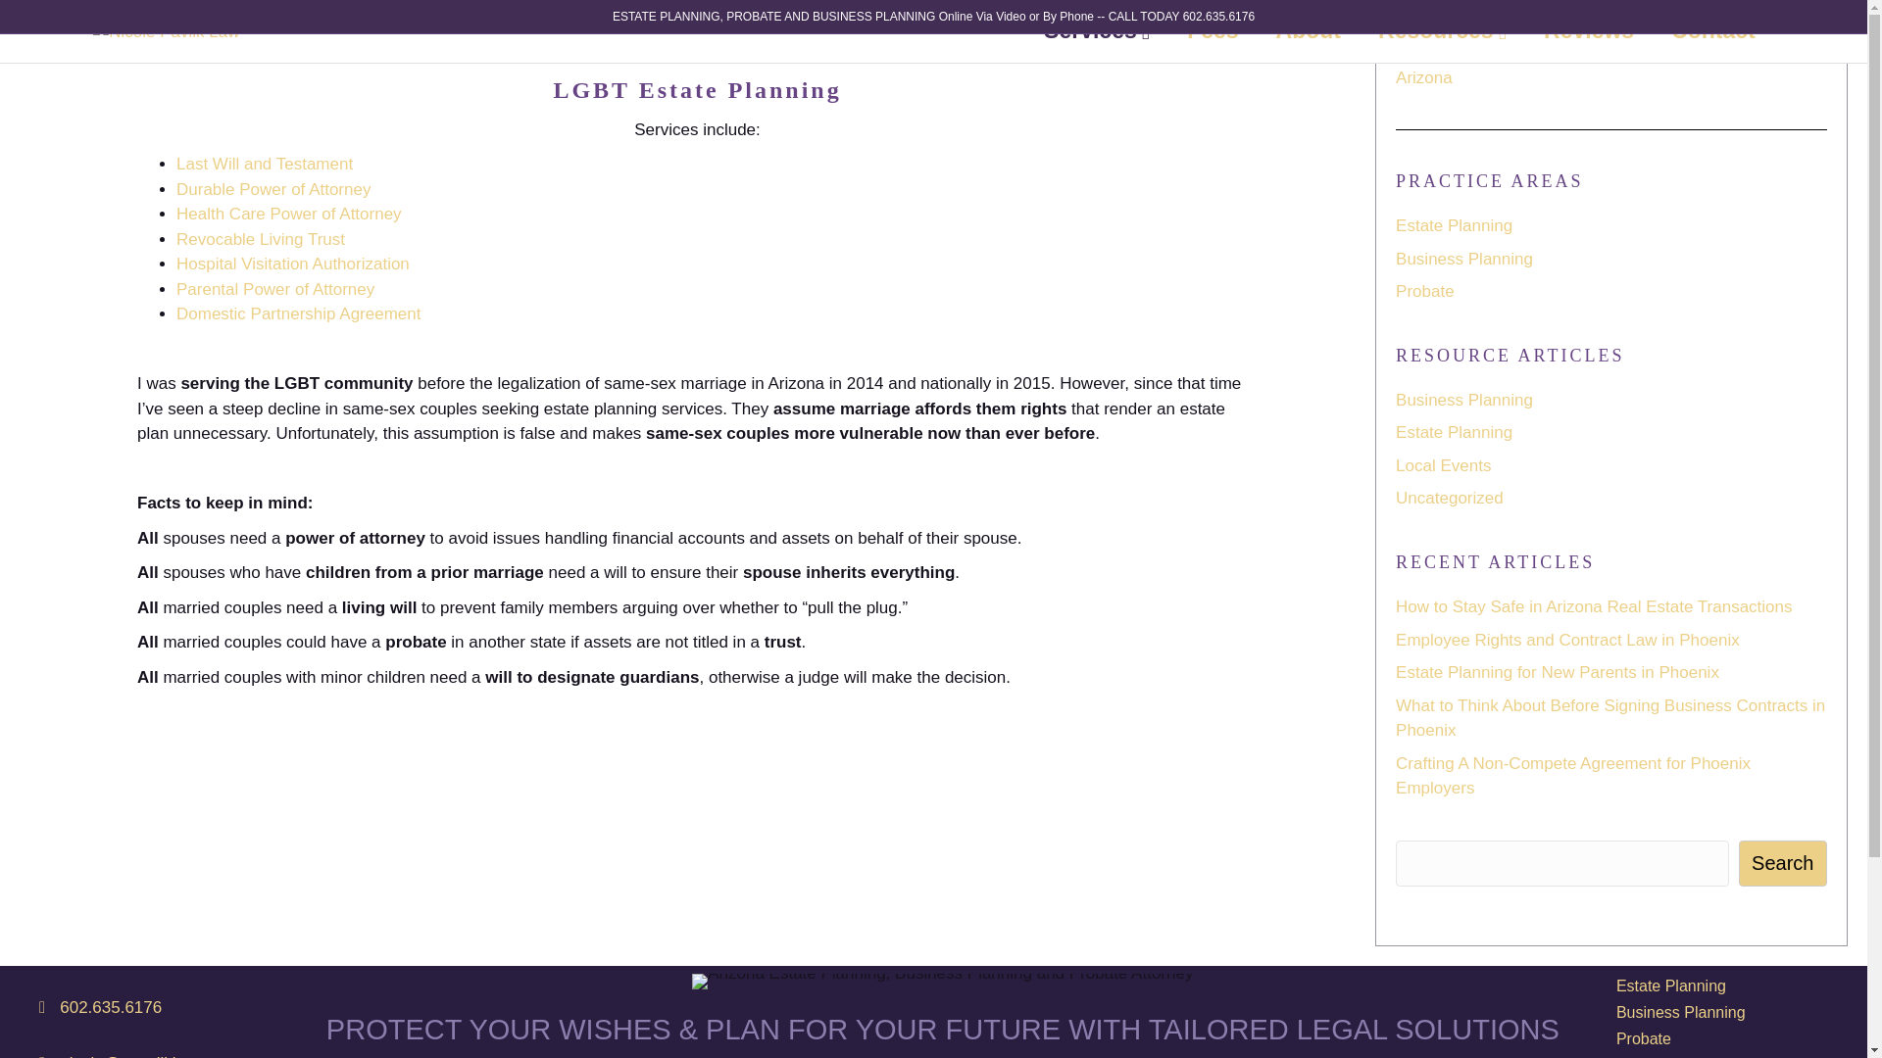  What do you see at coordinates (111, 1007) in the screenshot?
I see `Call ` at bounding box center [111, 1007].